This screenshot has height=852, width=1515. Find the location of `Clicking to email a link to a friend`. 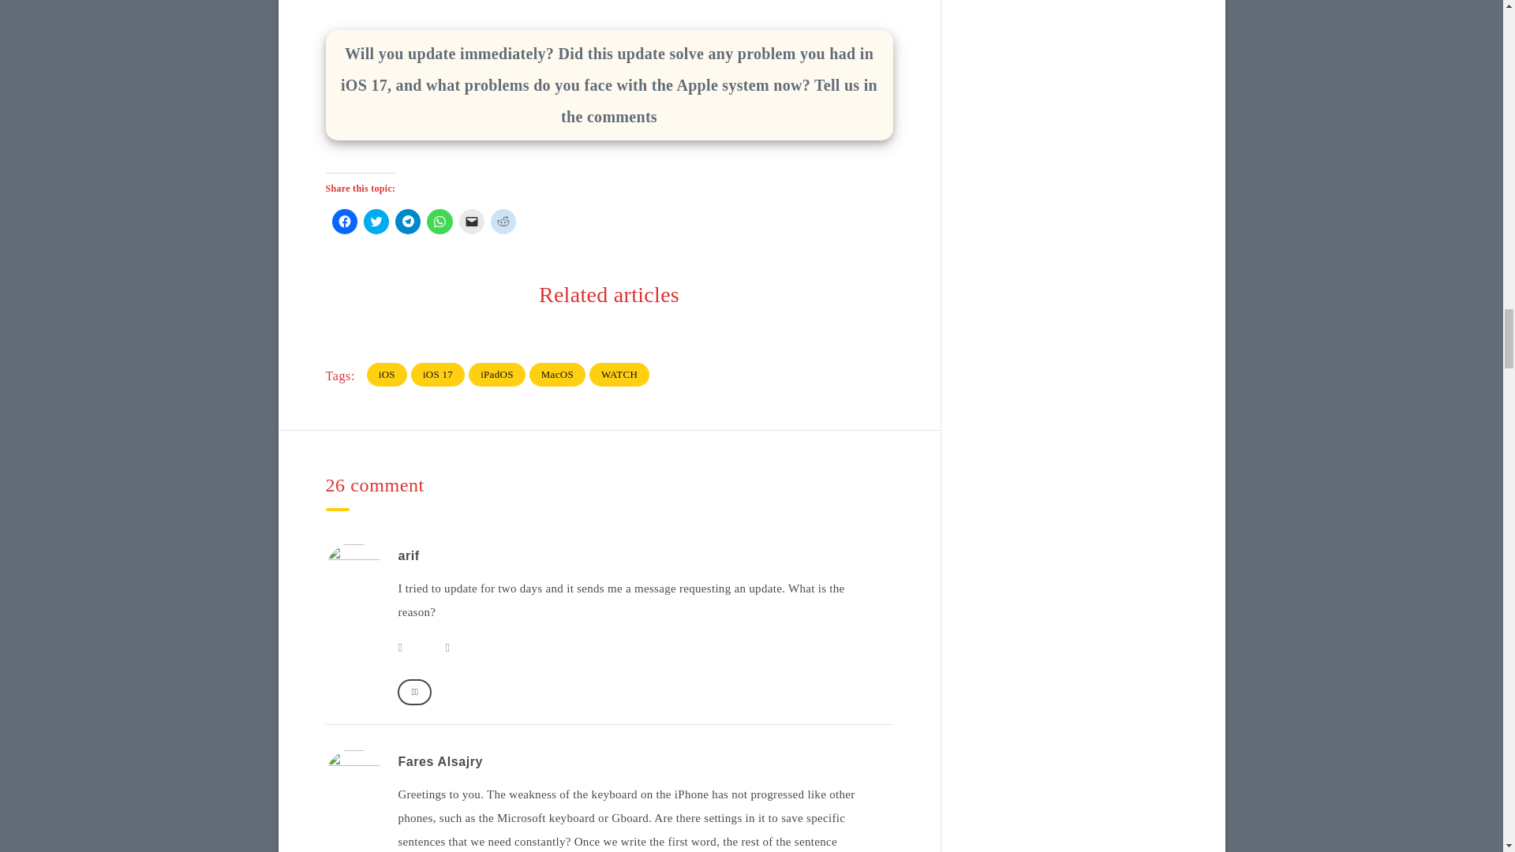

Clicking to email a link to a friend is located at coordinates (472, 221).